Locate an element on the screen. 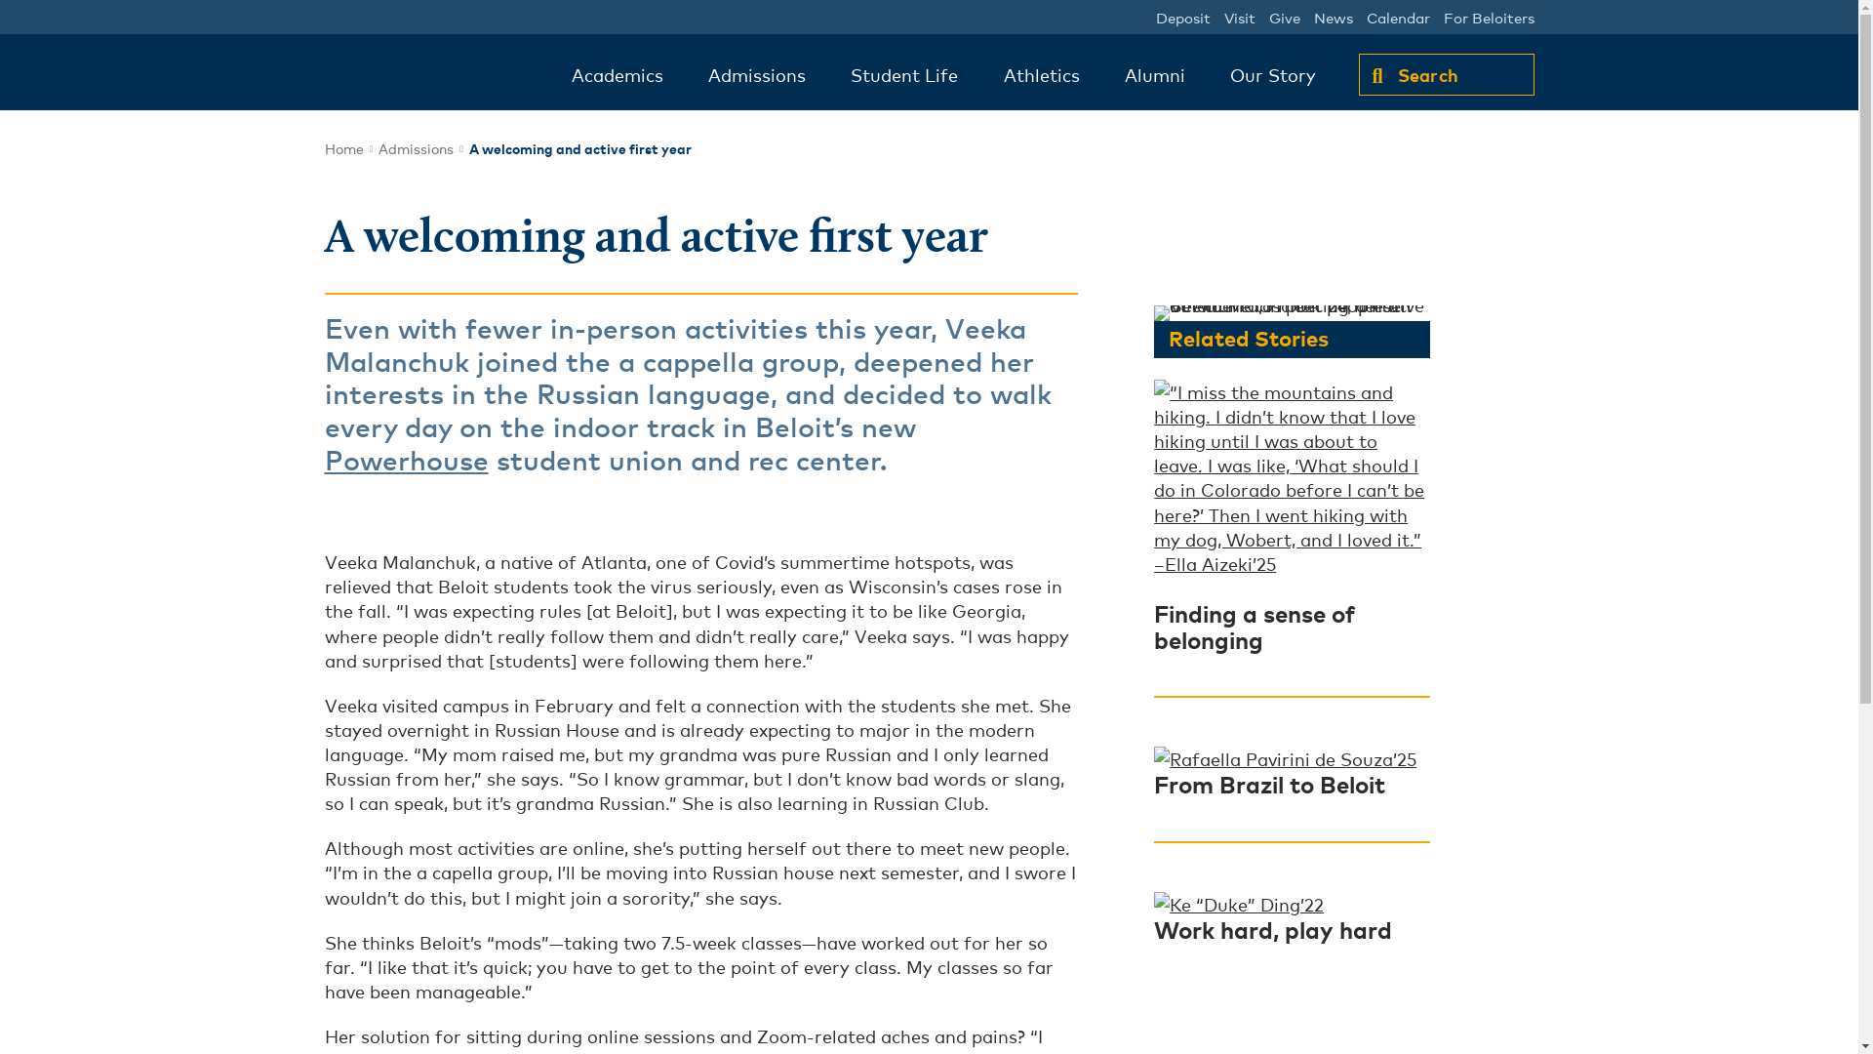 Image resolution: width=1873 pixels, height=1054 pixels. For Beloiters is located at coordinates (1489, 17).